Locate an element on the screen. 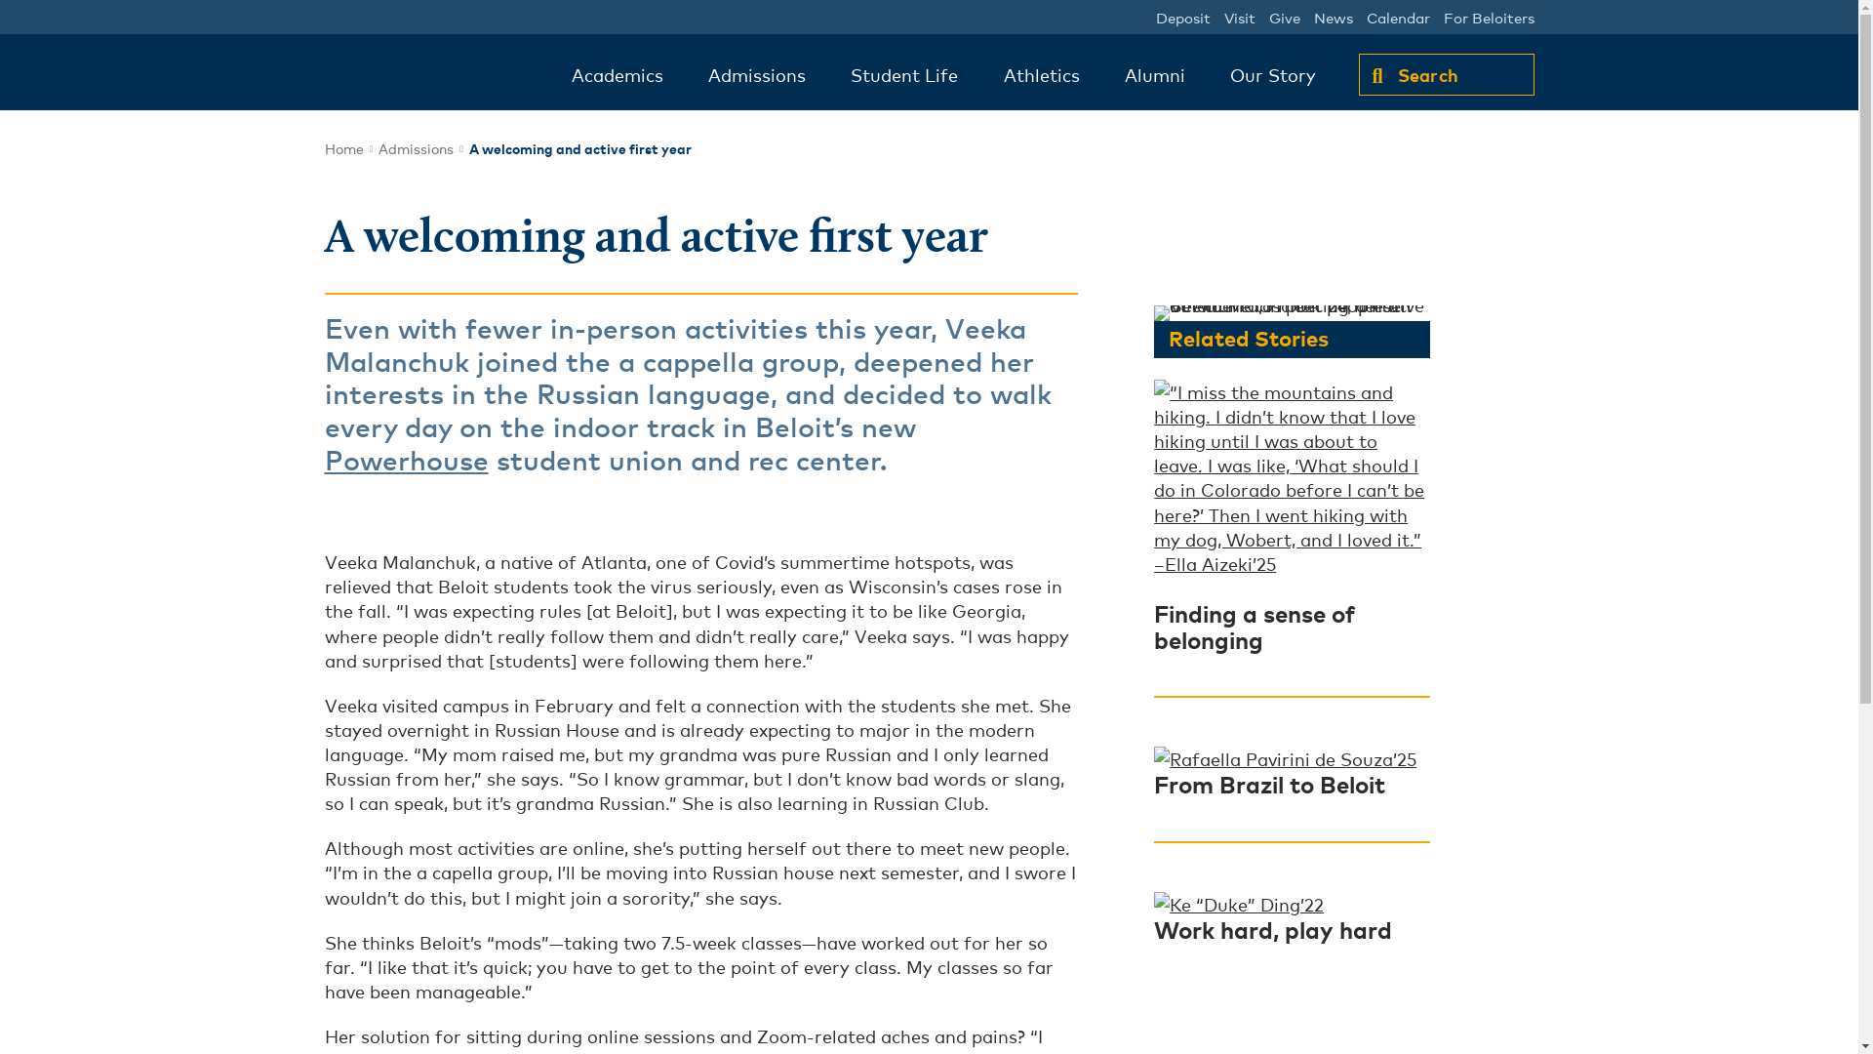 Image resolution: width=1873 pixels, height=1054 pixels. For Beloiters is located at coordinates (1489, 17).